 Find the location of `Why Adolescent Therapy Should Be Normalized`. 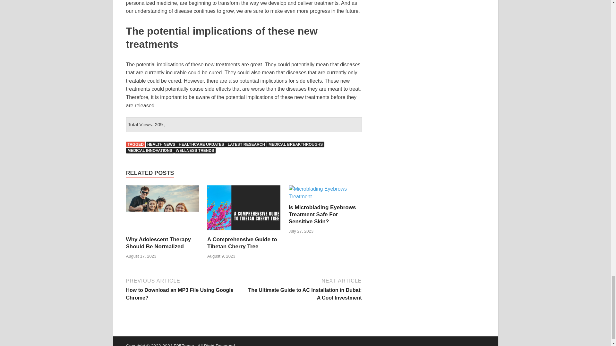

Why Adolescent Therapy Should Be Normalized is located at coordinates (158, 243).